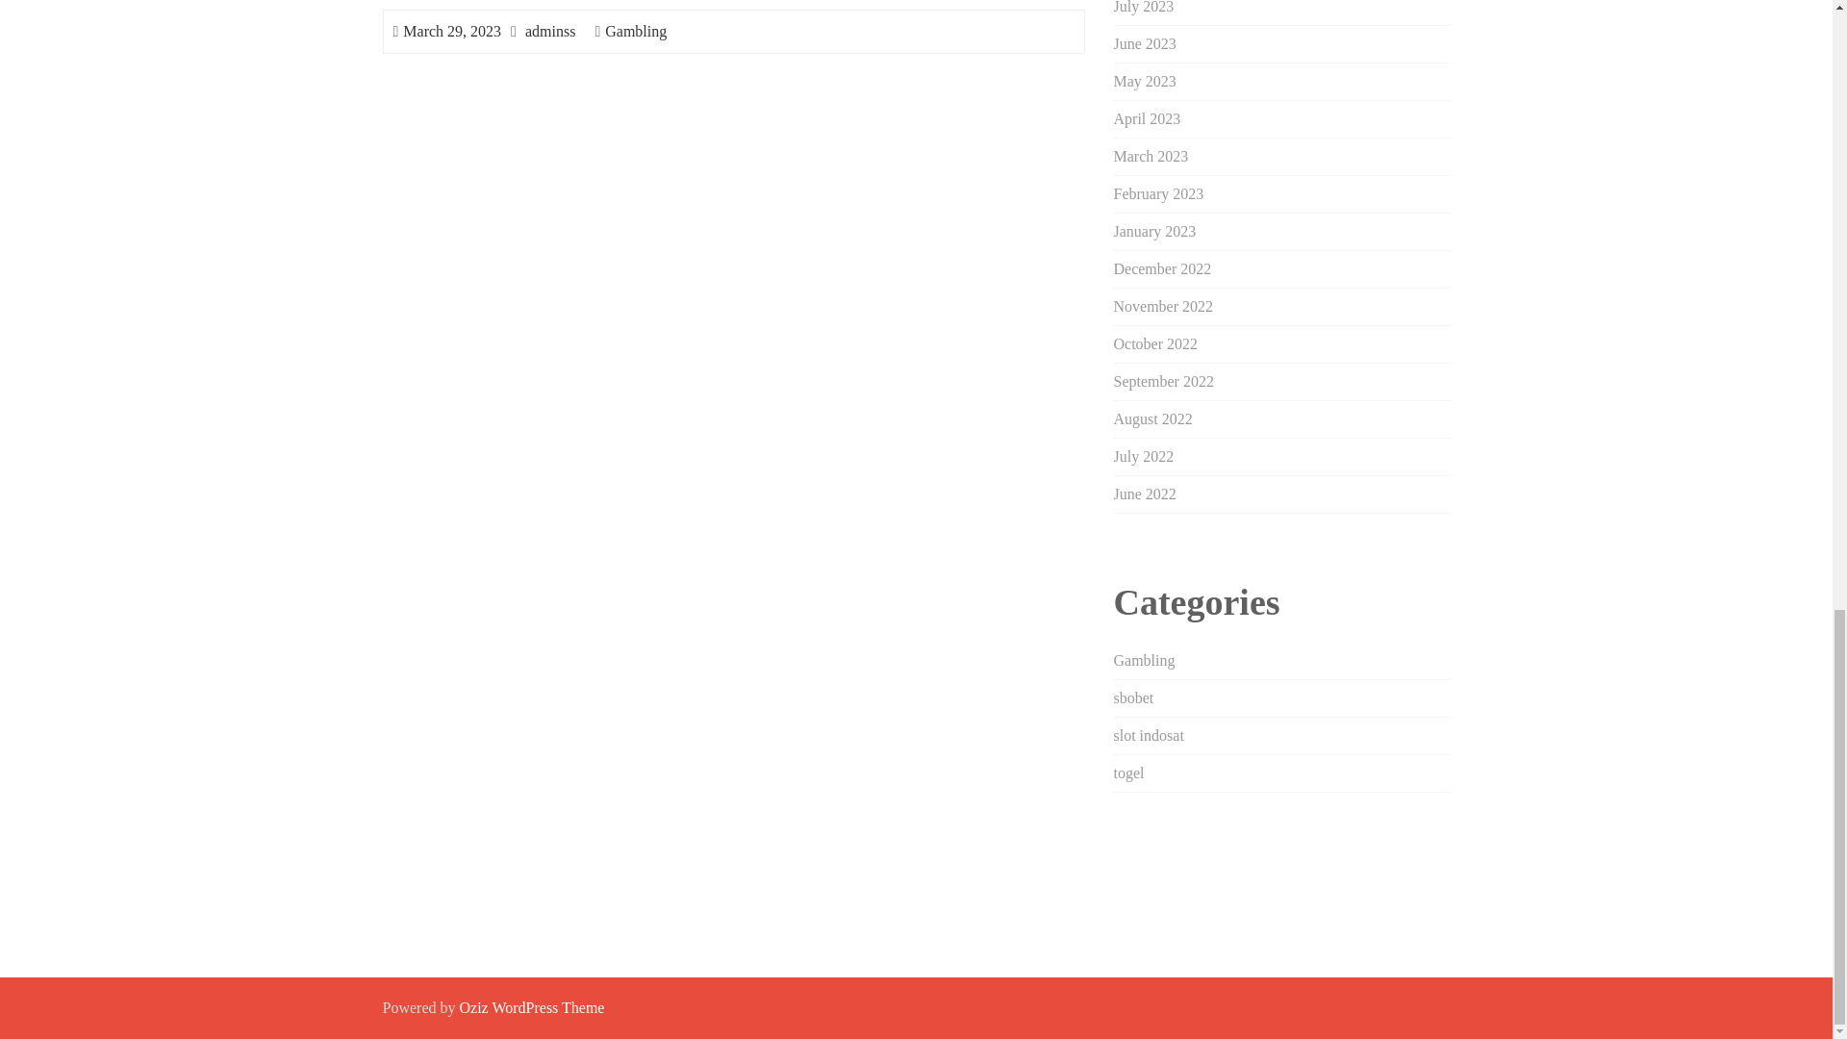  I want to click on June 2023, so click(1145, 43).